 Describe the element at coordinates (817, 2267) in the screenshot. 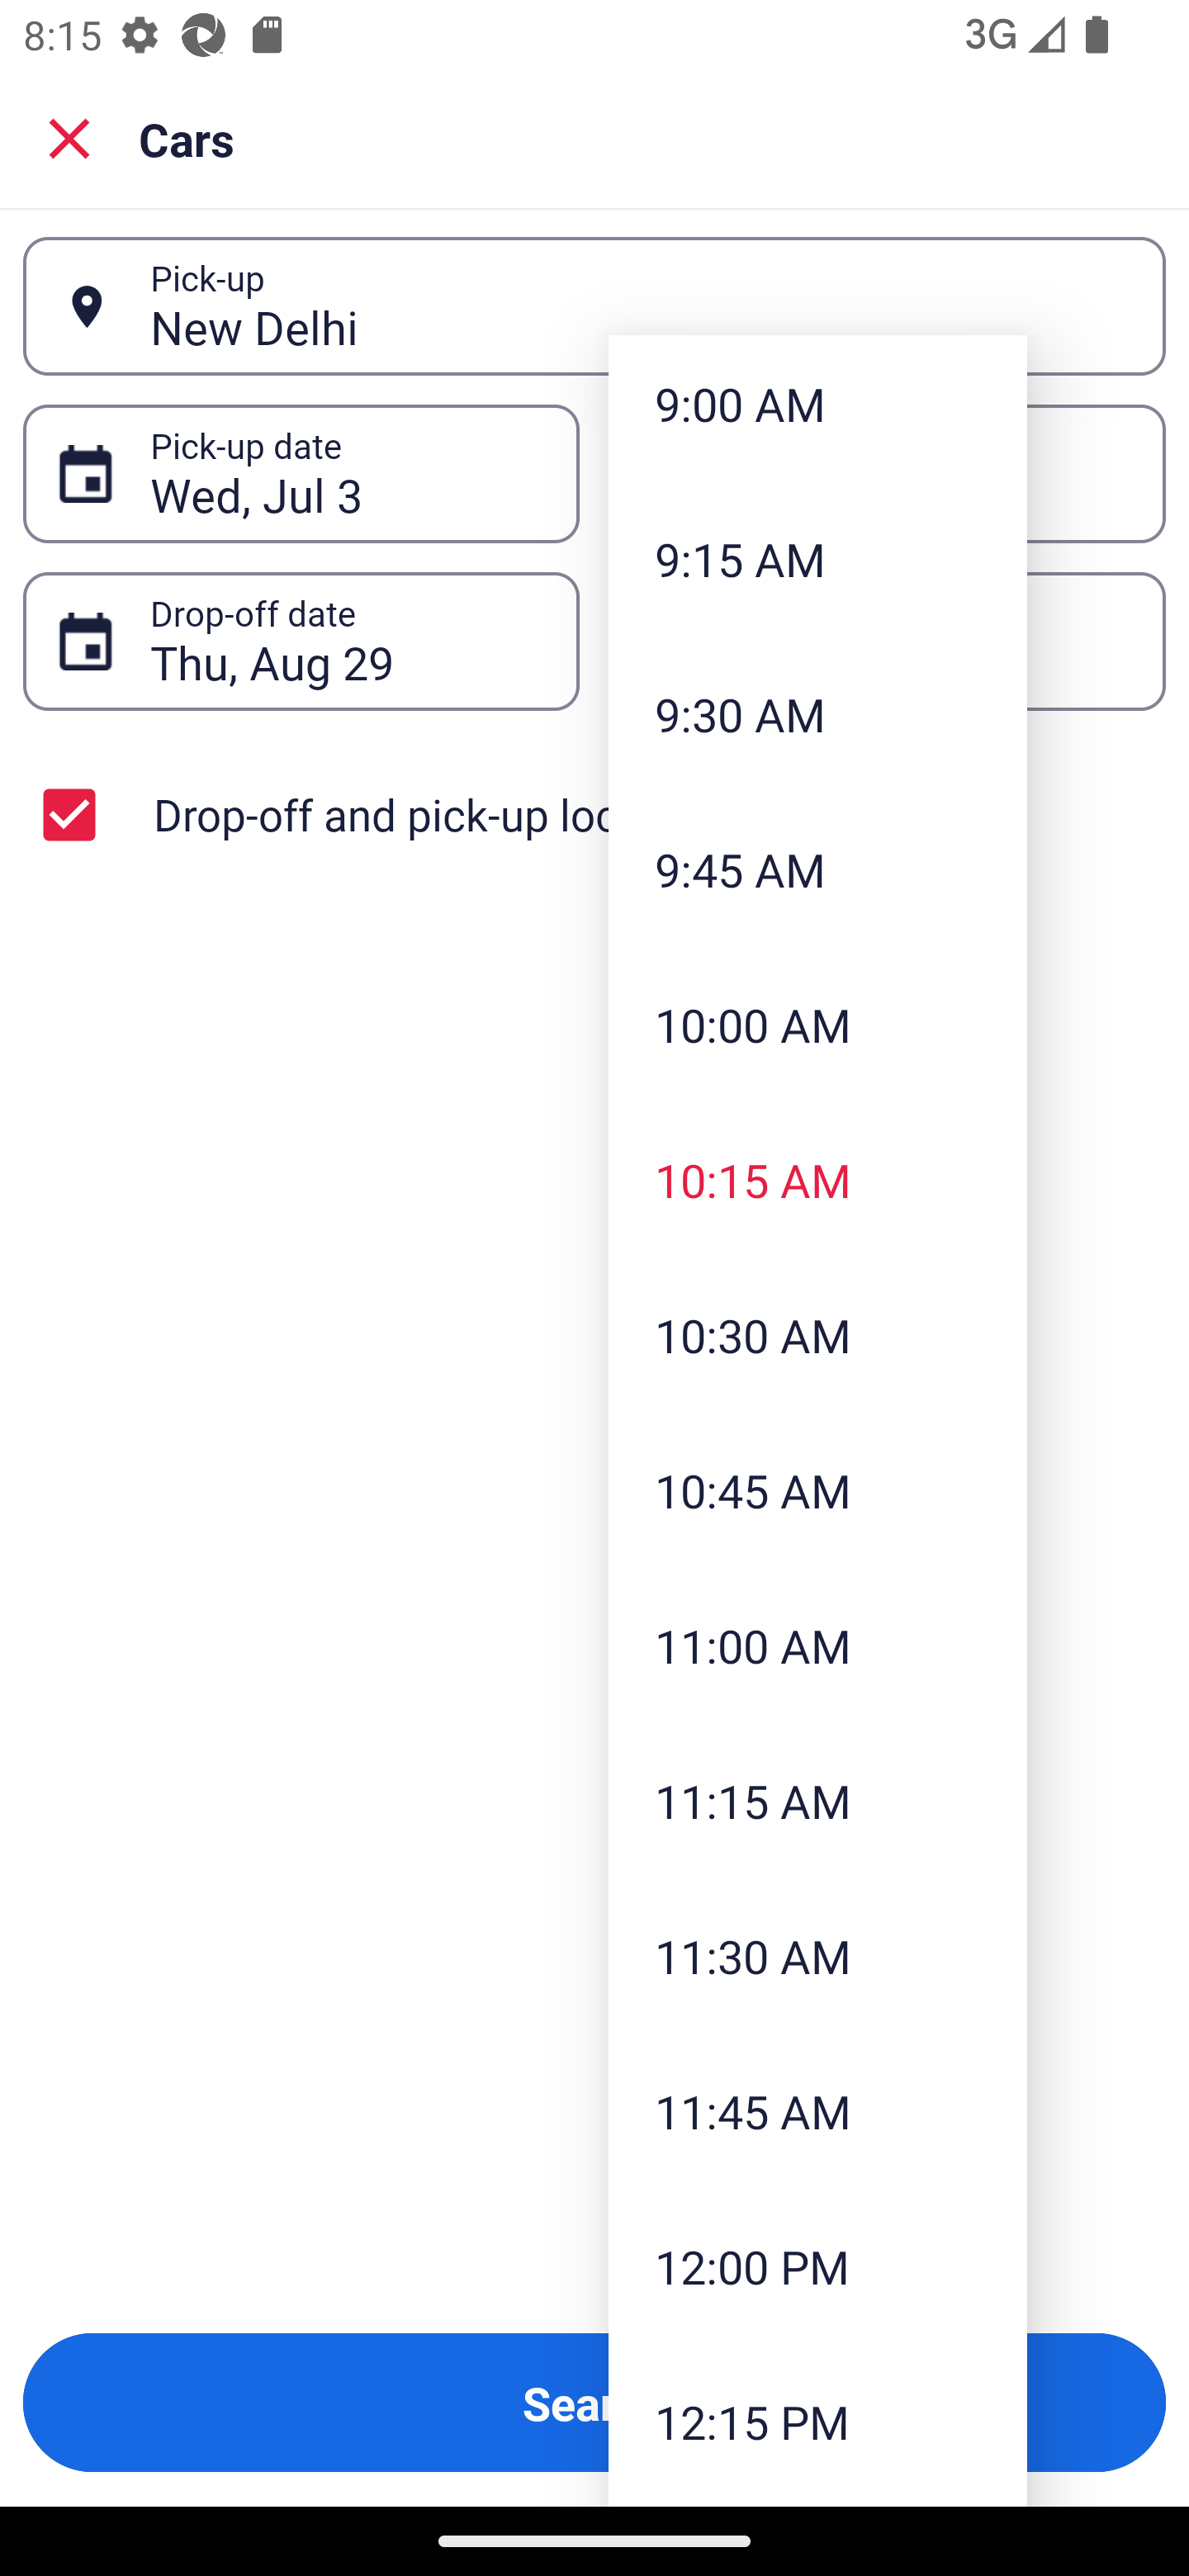

I see `12:00 PM` at that location.